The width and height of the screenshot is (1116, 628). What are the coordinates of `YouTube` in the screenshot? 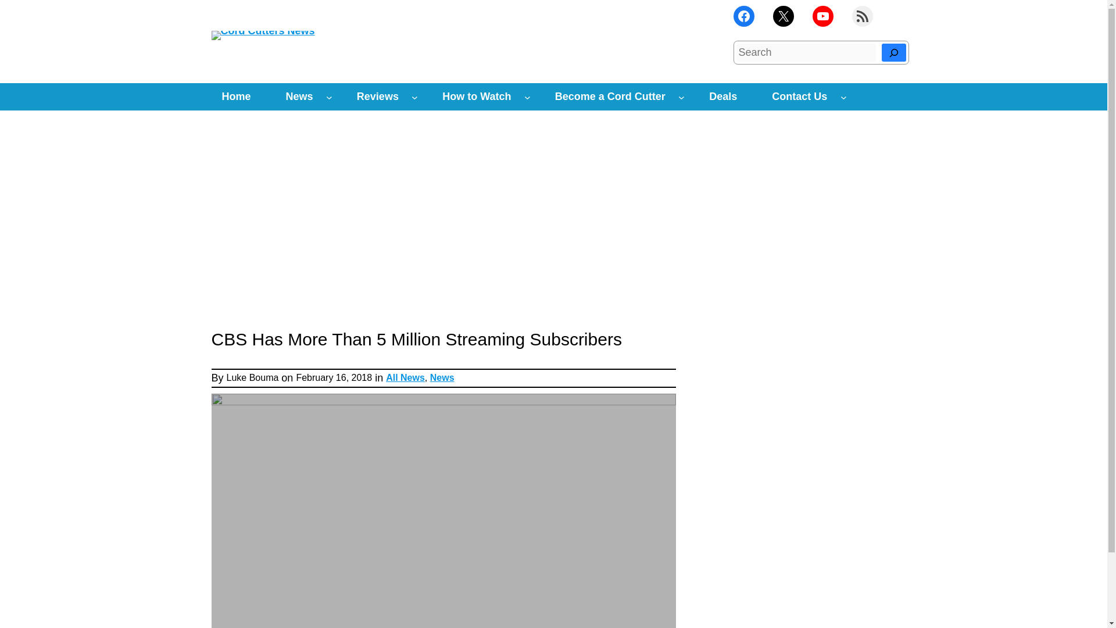 It's located at (823, 16).